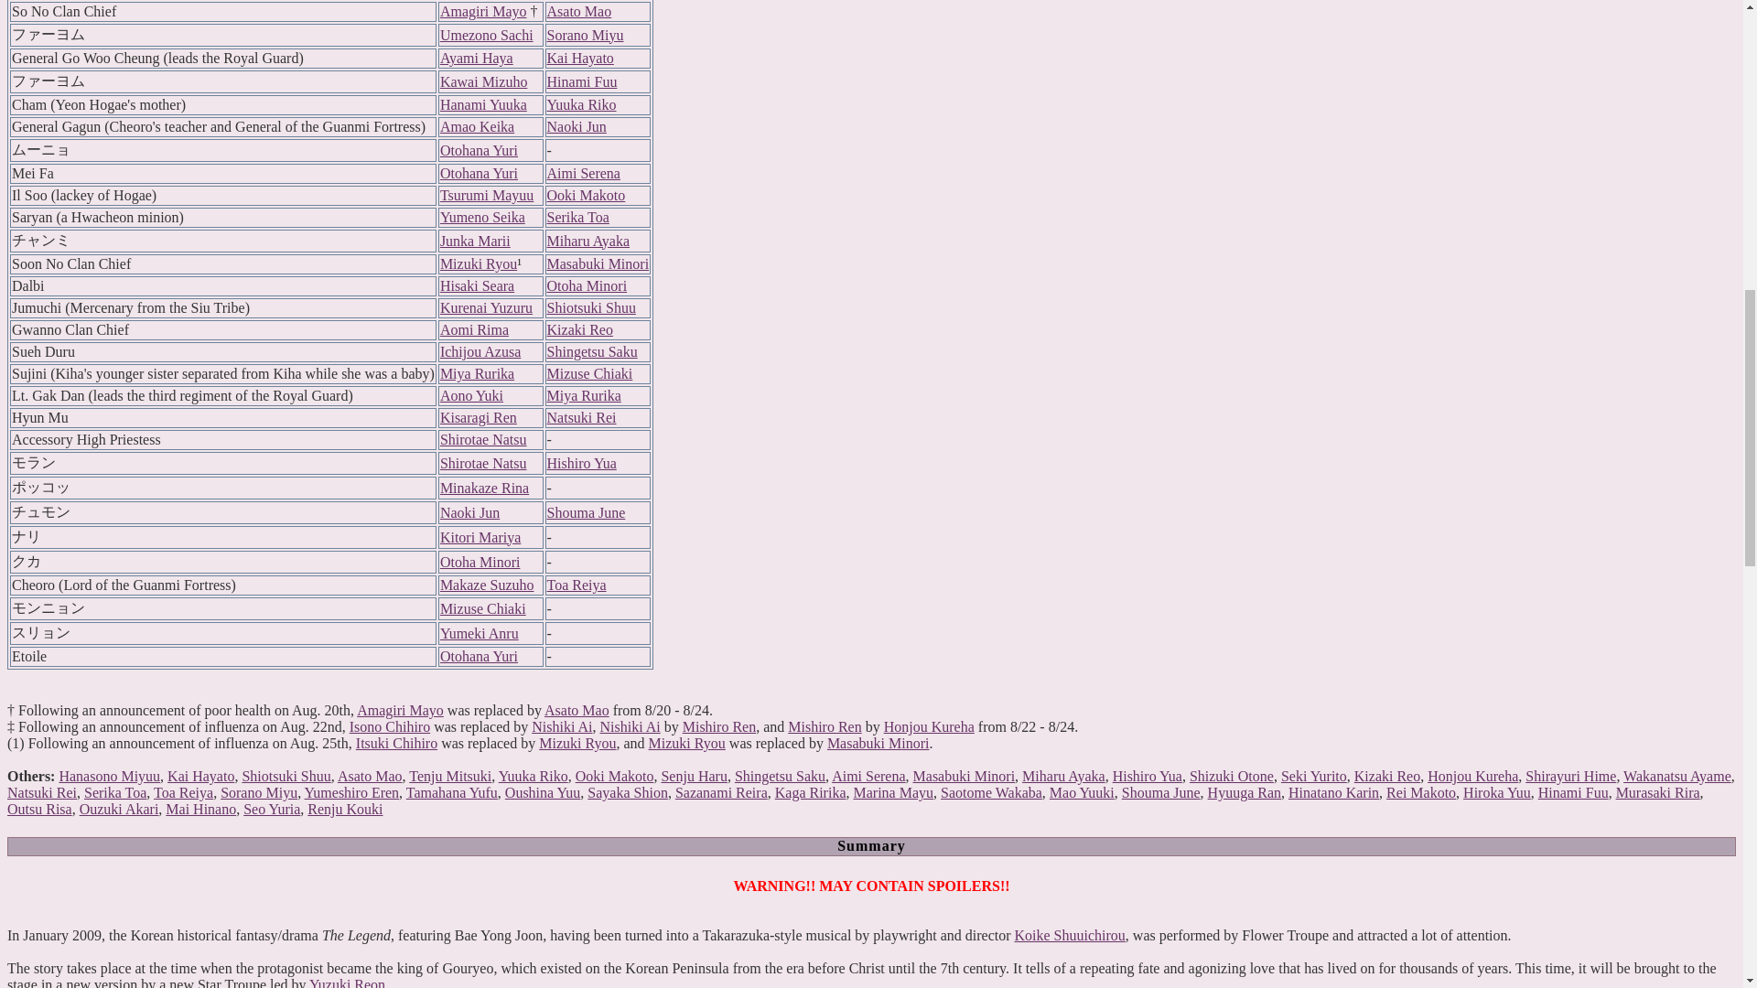 This screenshot has width=1757, height=988. Describe the element at coordinates (487, 35) in the screenshot. I see `Umezono Sachi` at that location.